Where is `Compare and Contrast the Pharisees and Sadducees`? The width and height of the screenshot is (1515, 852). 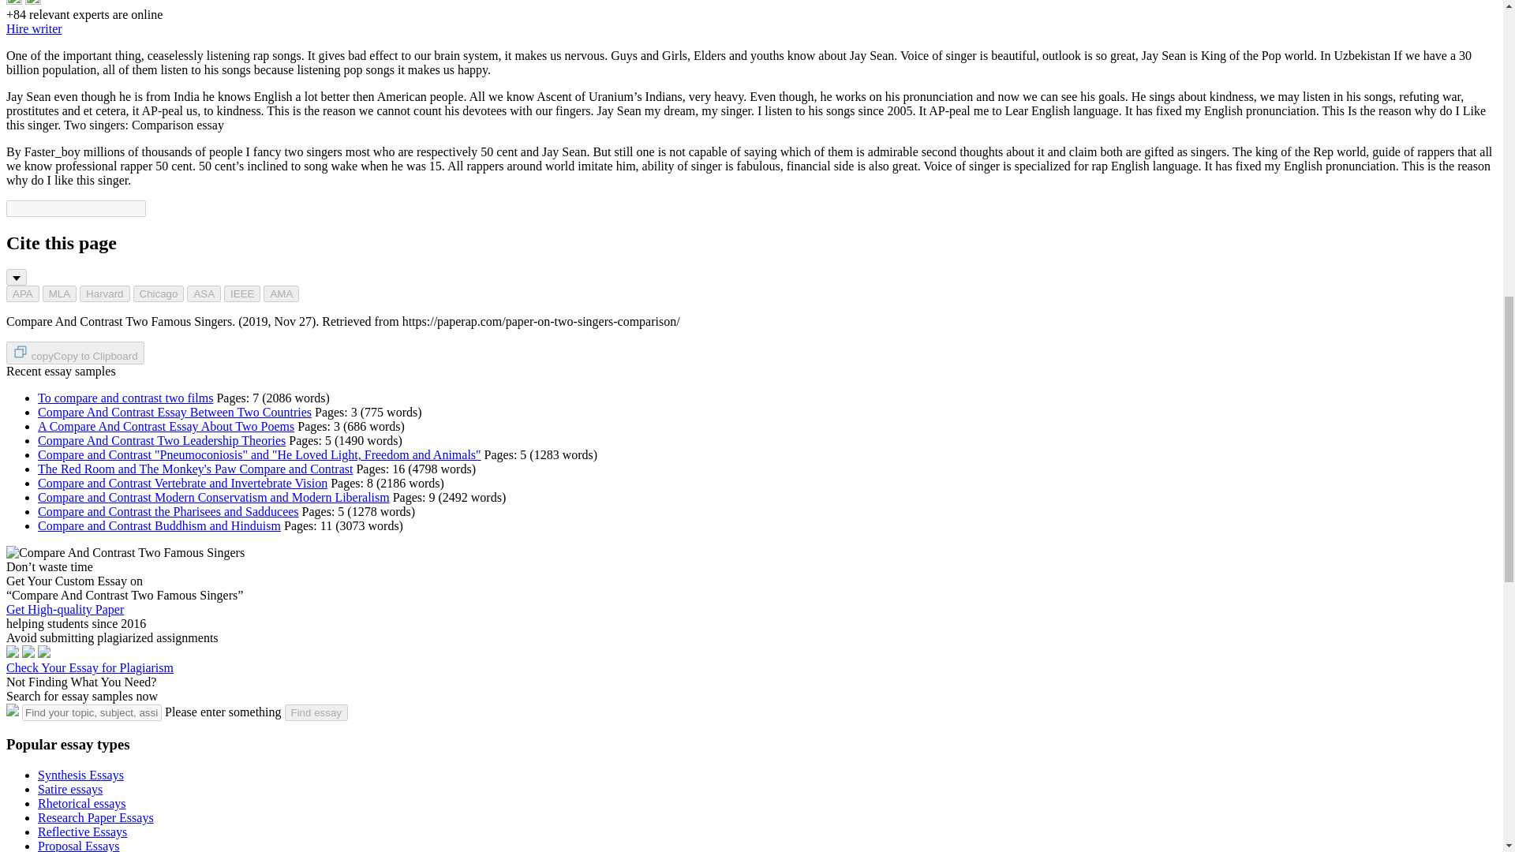 Compare and Contrast the Pharisees and Sadducees is located at coordinates (168, 511).